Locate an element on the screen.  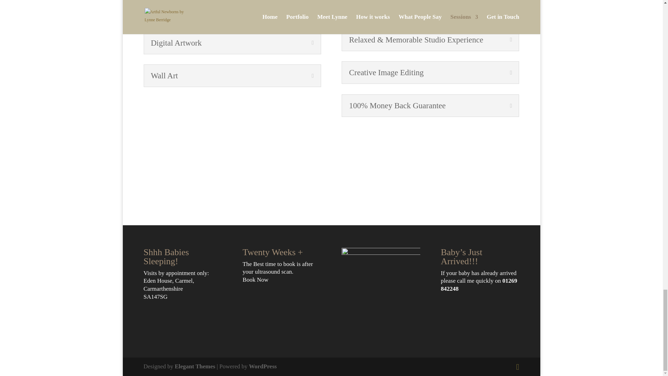
Premium WordPress Themes is located at coordinates (195, 366).